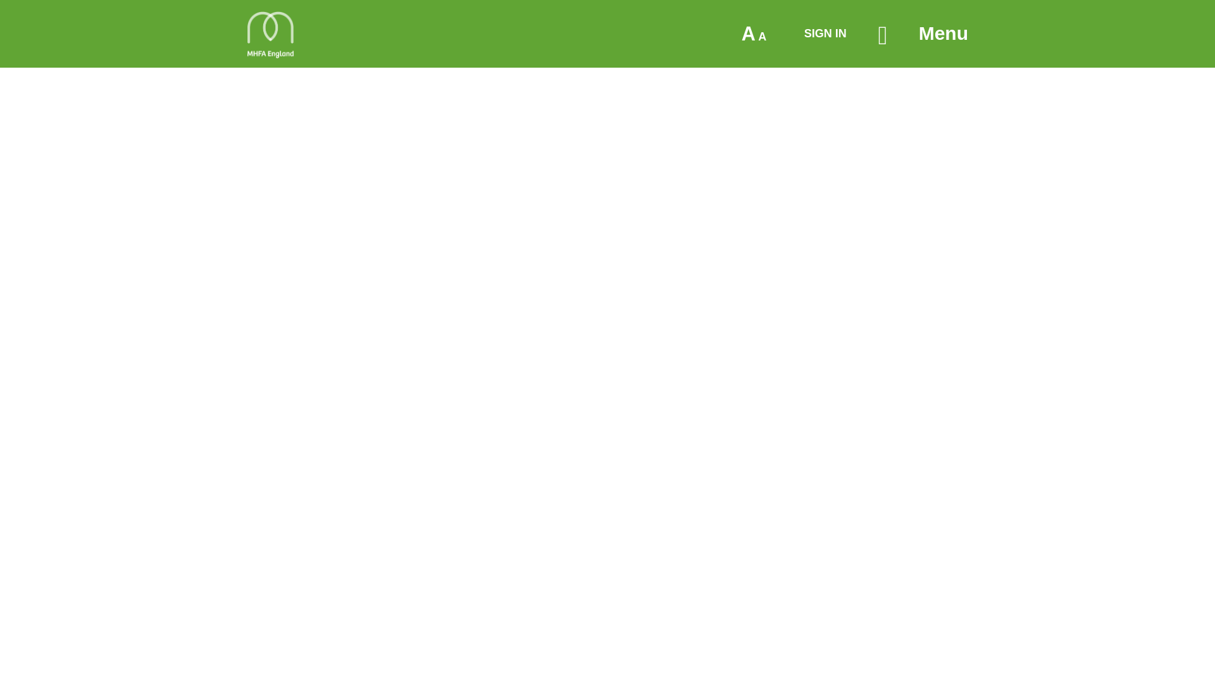 Image resolution: width=1215 pixels, height=683 pixels. What do you see at coordinates (270, 34) in the screenshot?
I see `MHFA England Home` at bounding box center [270, 34].